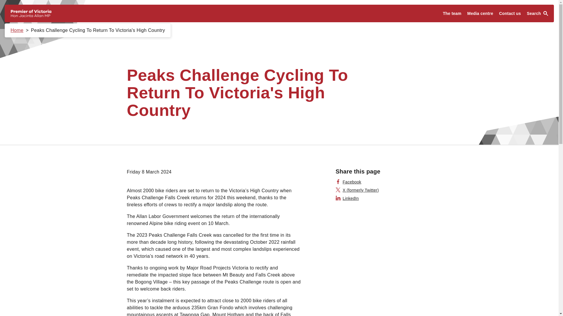 The height and width of the screenshot is (316, 563). What do you see at coordinates (347, 198) in the screenshot?
I see `LinkedIn` at bounding box center [347, 198].